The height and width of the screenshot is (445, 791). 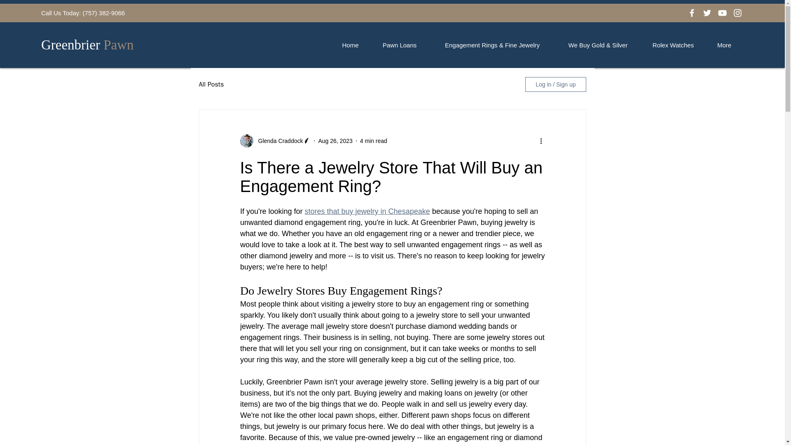 What do you see at coordinates (211, 84) in the screenshot?
I see `All Posts` at bounding box center [211, 84].